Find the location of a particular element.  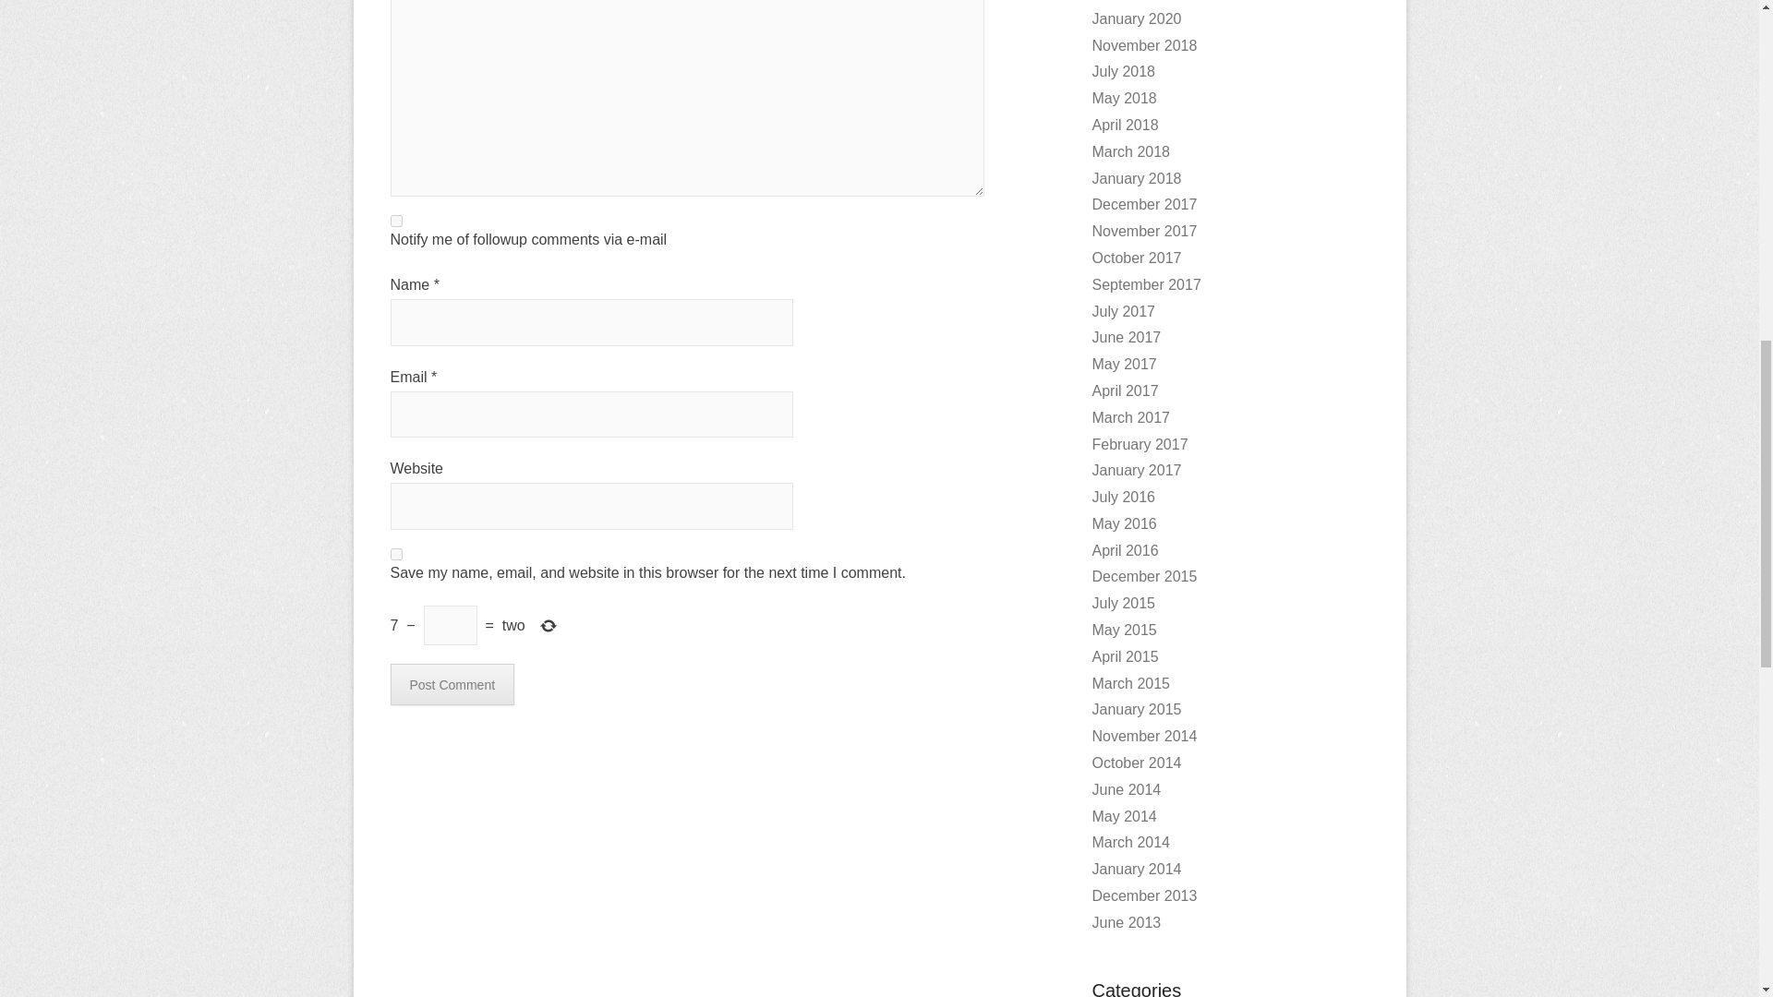

Post Comment is located at coordinates (452, 684).